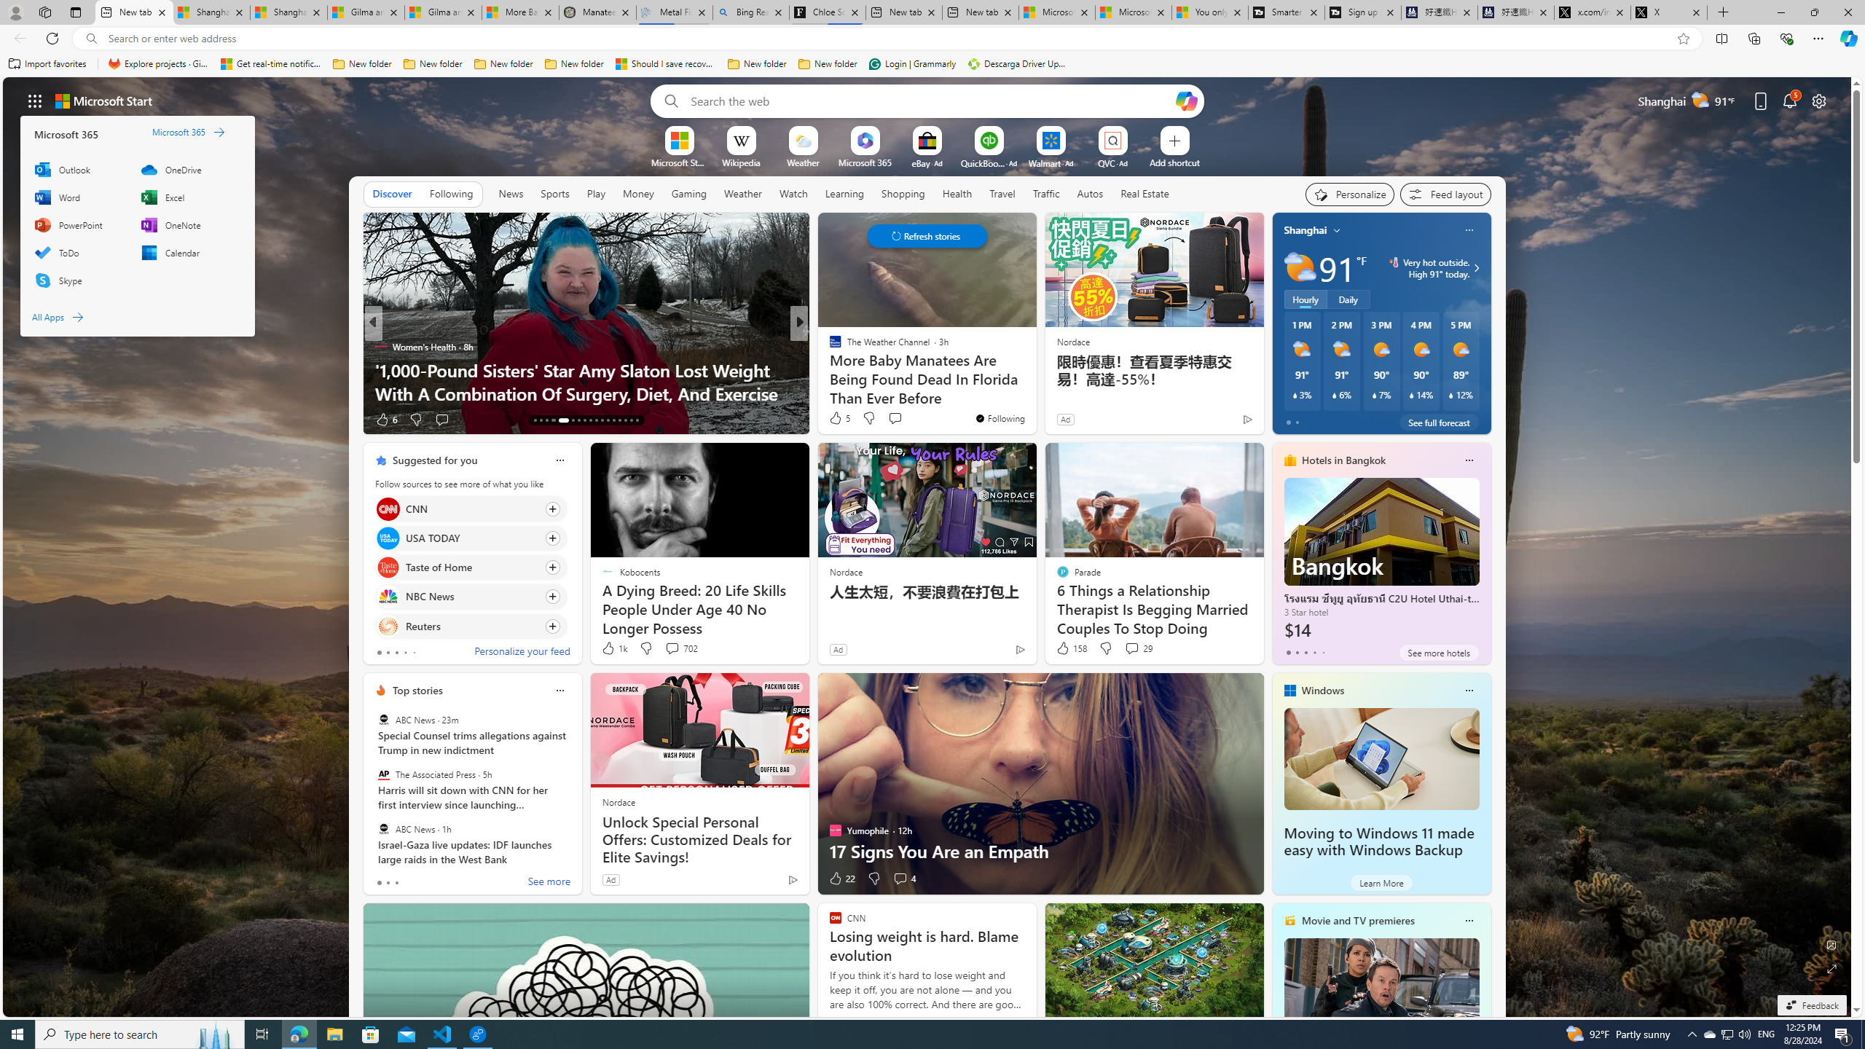  Describe the element at coordinates (1132, 648) in the screenshot. I see `View comments 29 Comment` at that location.